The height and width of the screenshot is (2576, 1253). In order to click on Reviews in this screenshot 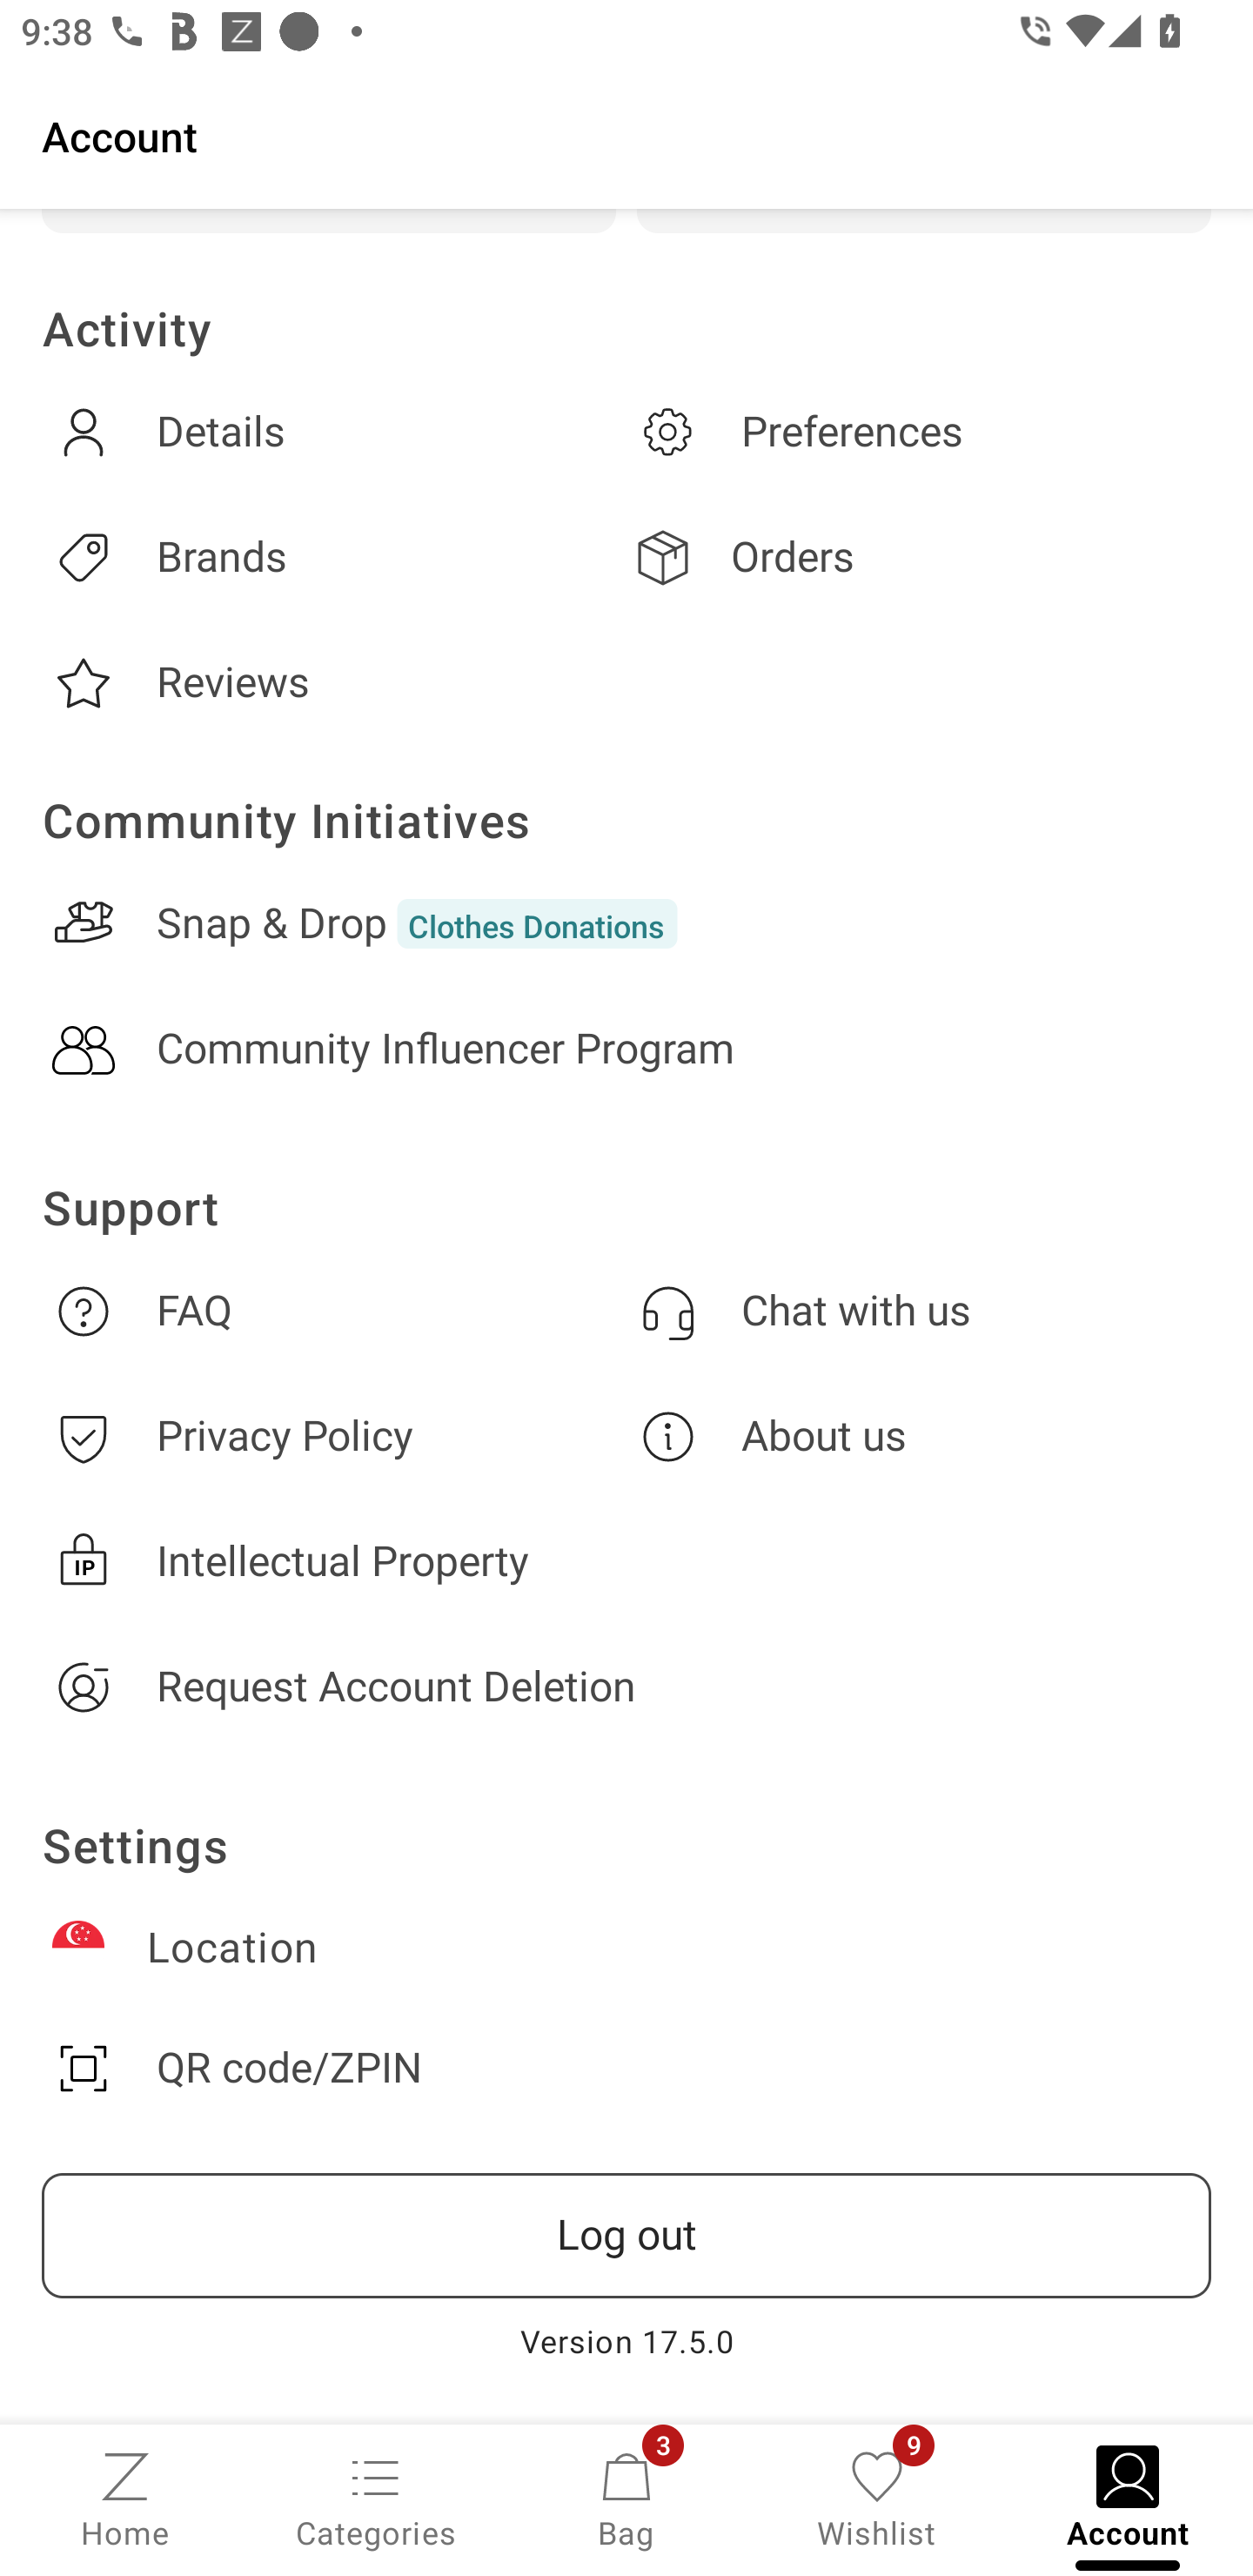, I will do `click(334, 684)`.